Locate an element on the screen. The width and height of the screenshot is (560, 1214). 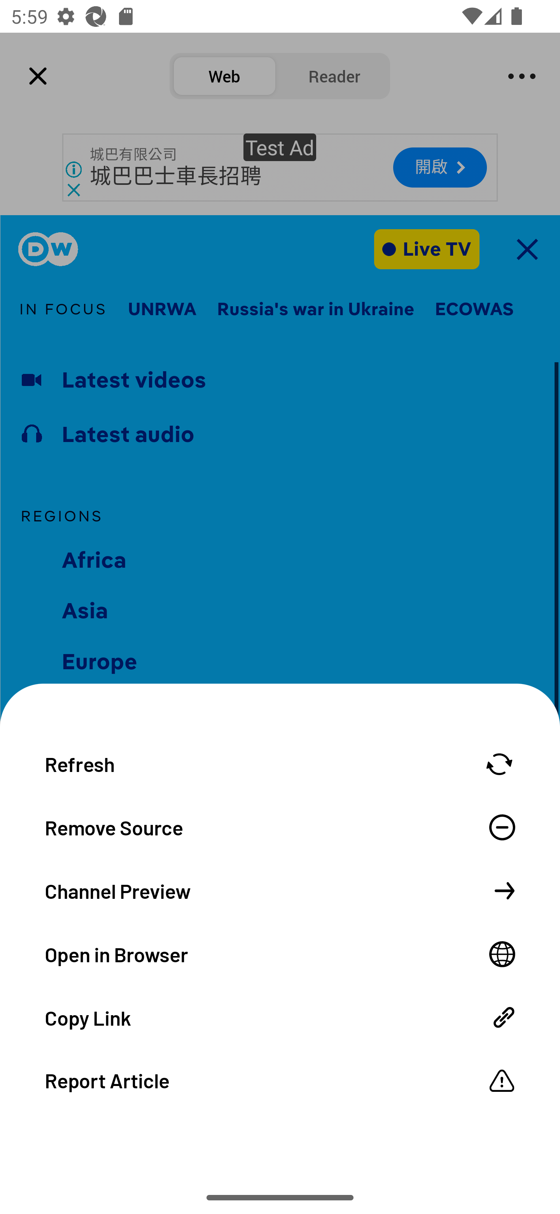
Refresh Menu Option is located at coordinates (280, 763).